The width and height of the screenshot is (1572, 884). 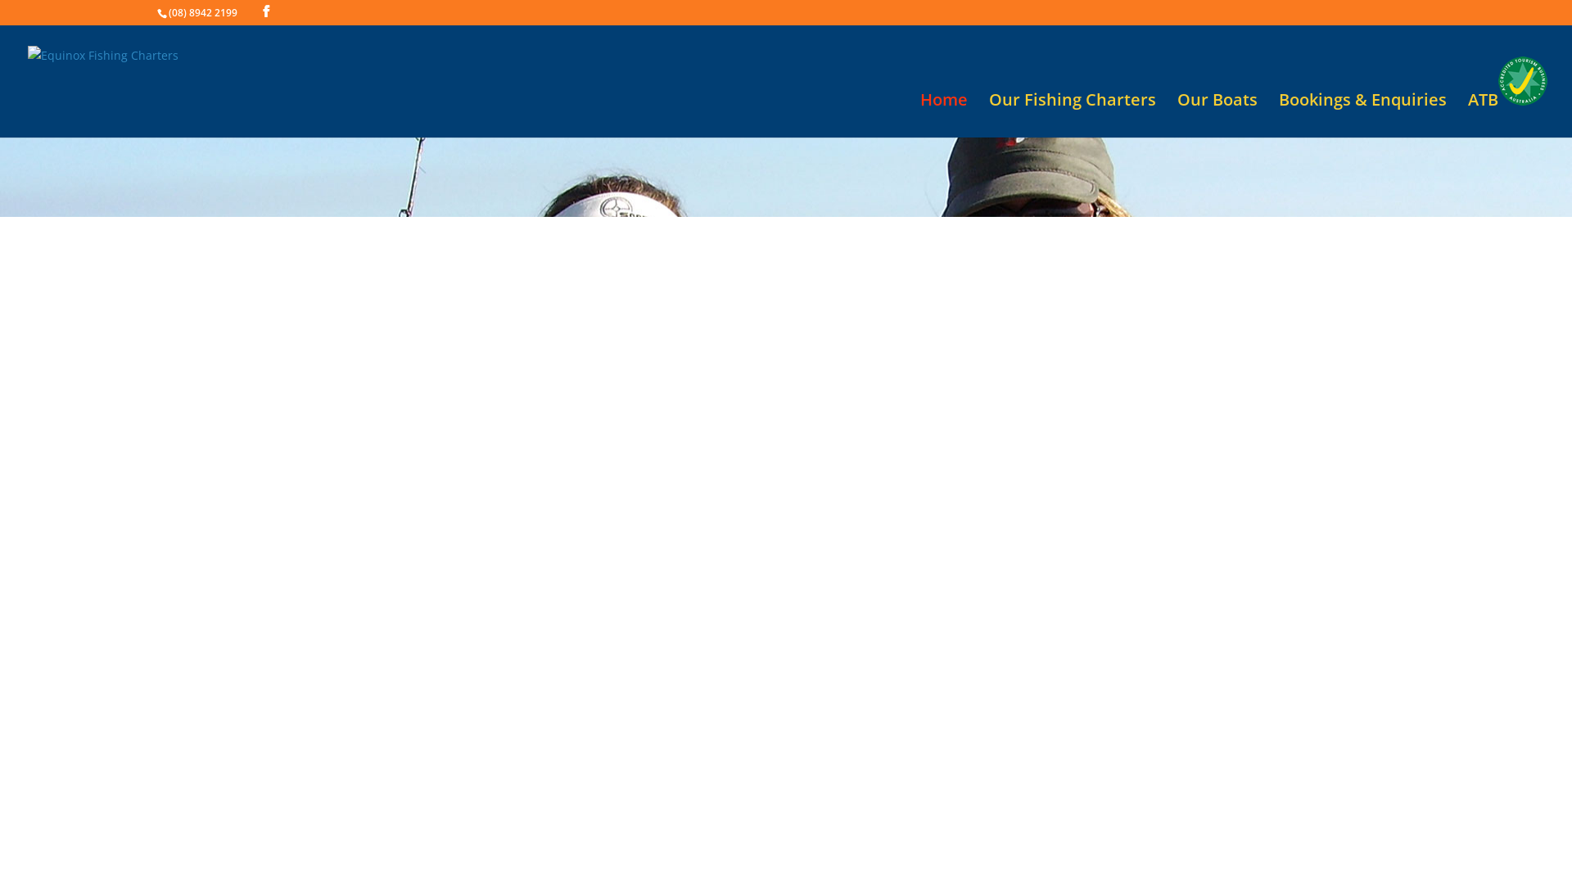 What do you see at coordinates (1217, 116) in the screenshot?
I see `Our Boats` at bounding box center [1217, 116].